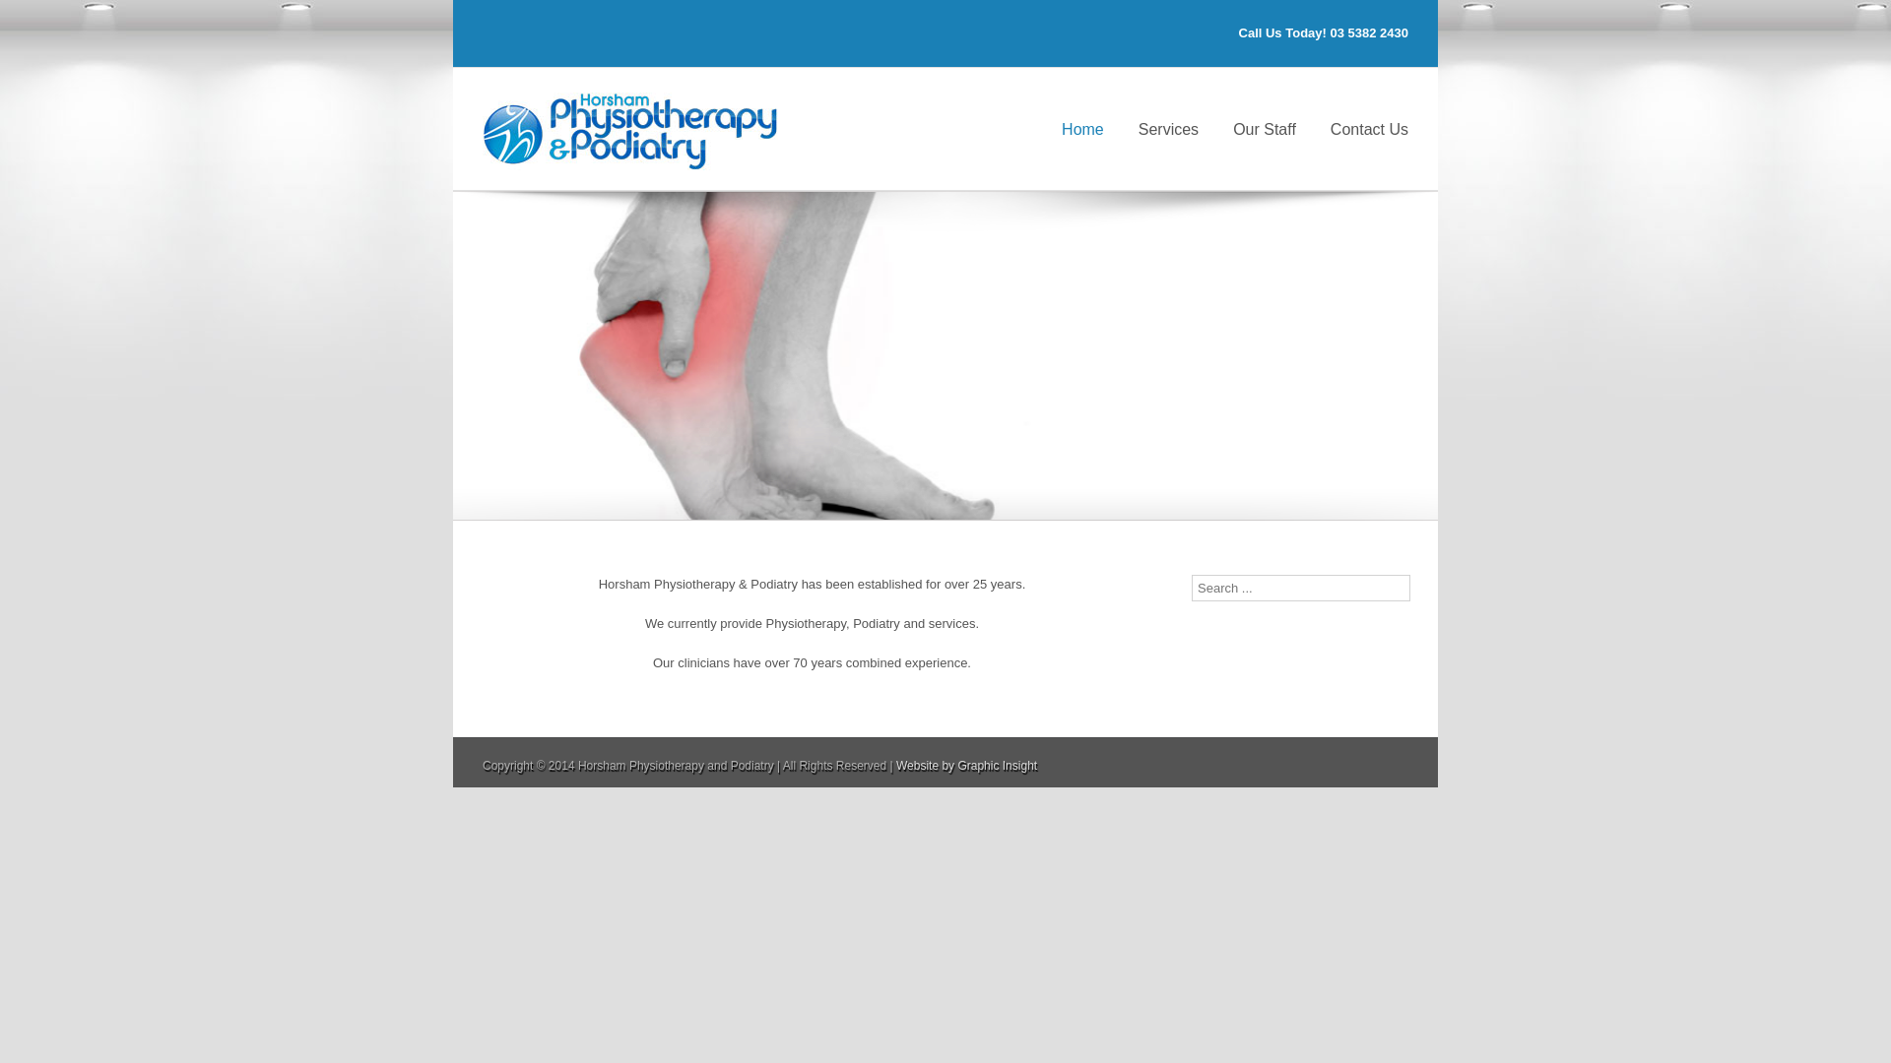  Describe the element at coordinates (1168, 128) in the screenshot. I see `Services` at that location.